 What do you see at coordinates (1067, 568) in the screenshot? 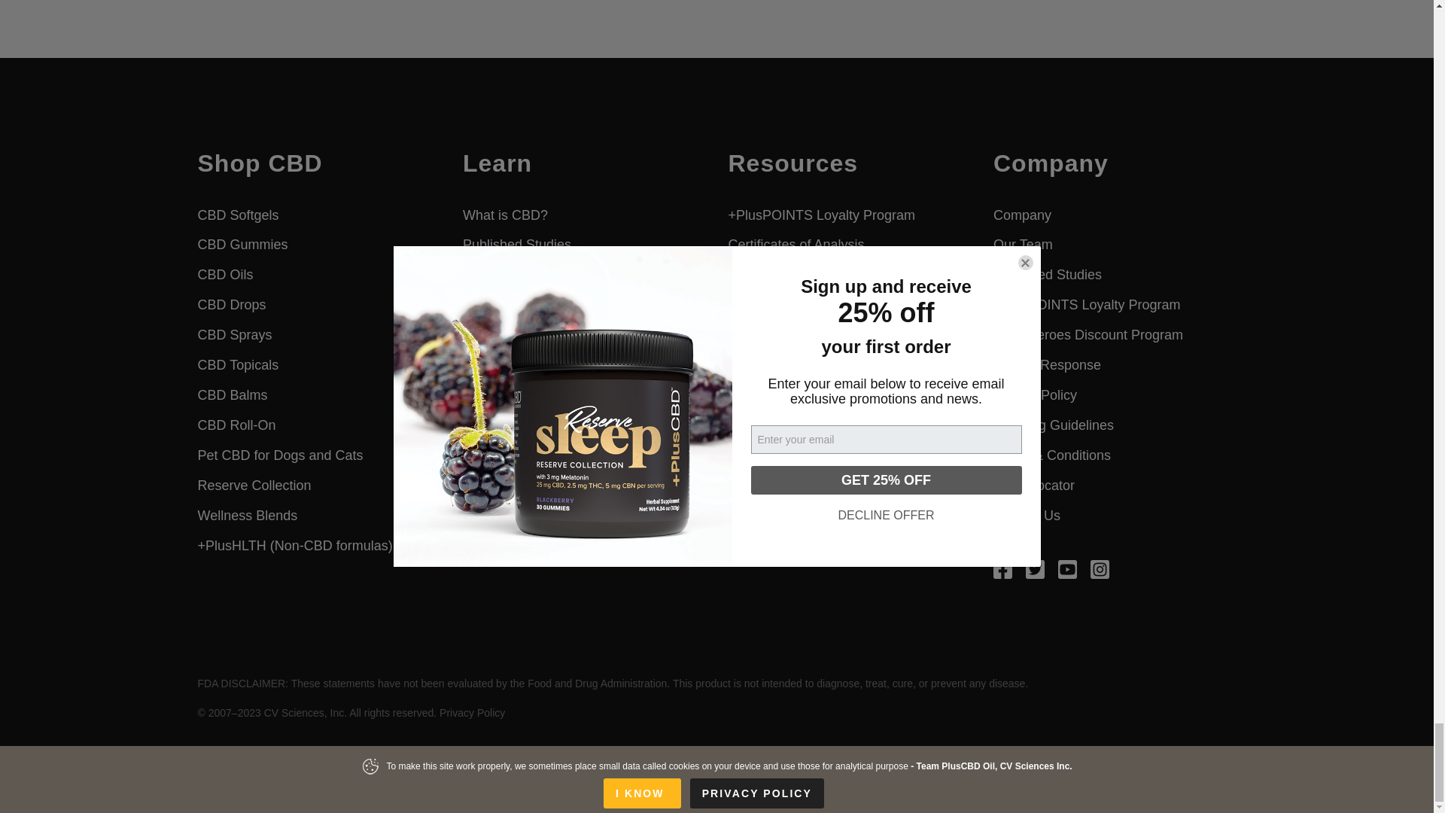
I see `Youtube` at bounding box center [1067, 568].